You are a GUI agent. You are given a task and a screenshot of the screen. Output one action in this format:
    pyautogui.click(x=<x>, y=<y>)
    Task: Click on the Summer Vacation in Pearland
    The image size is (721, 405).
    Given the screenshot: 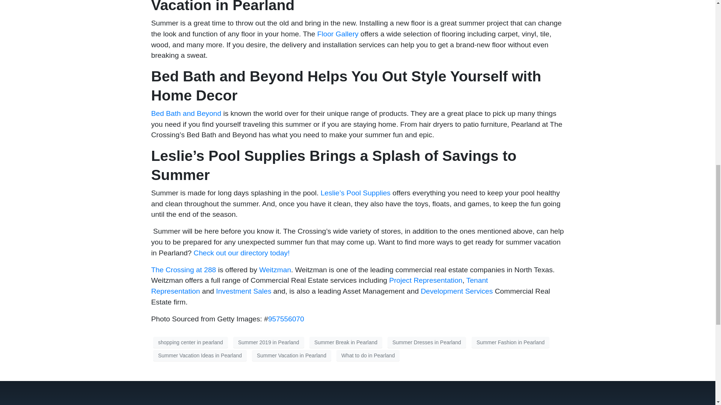 What is the action you would take?
    pyautogui.click(x=291, y=355)
    